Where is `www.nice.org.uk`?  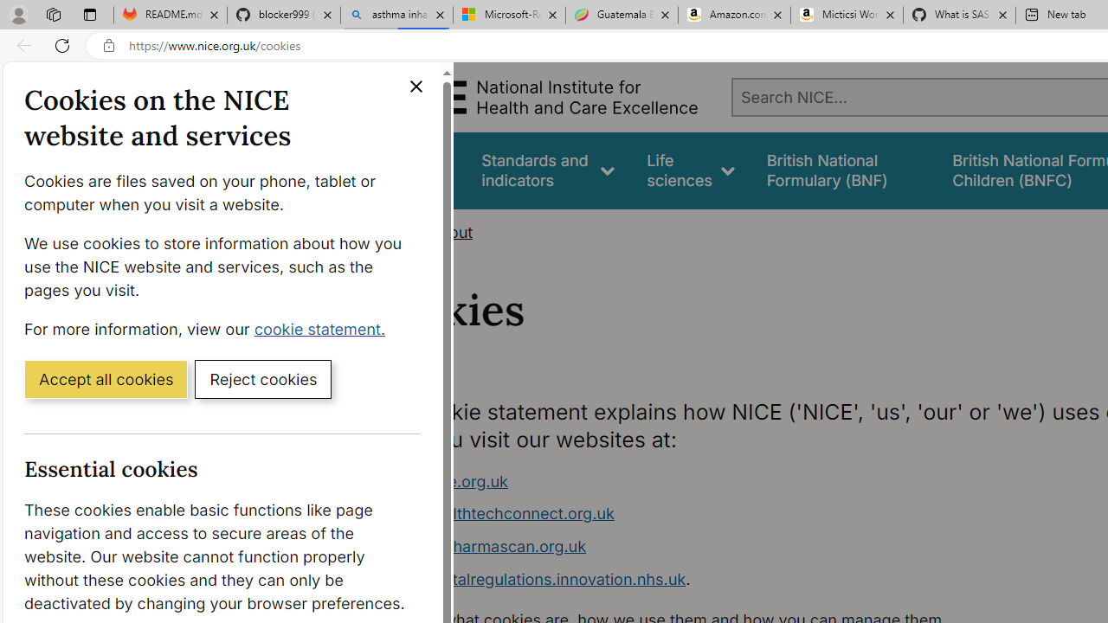 www.nice.org.uk is located at coordinates (708, 481).